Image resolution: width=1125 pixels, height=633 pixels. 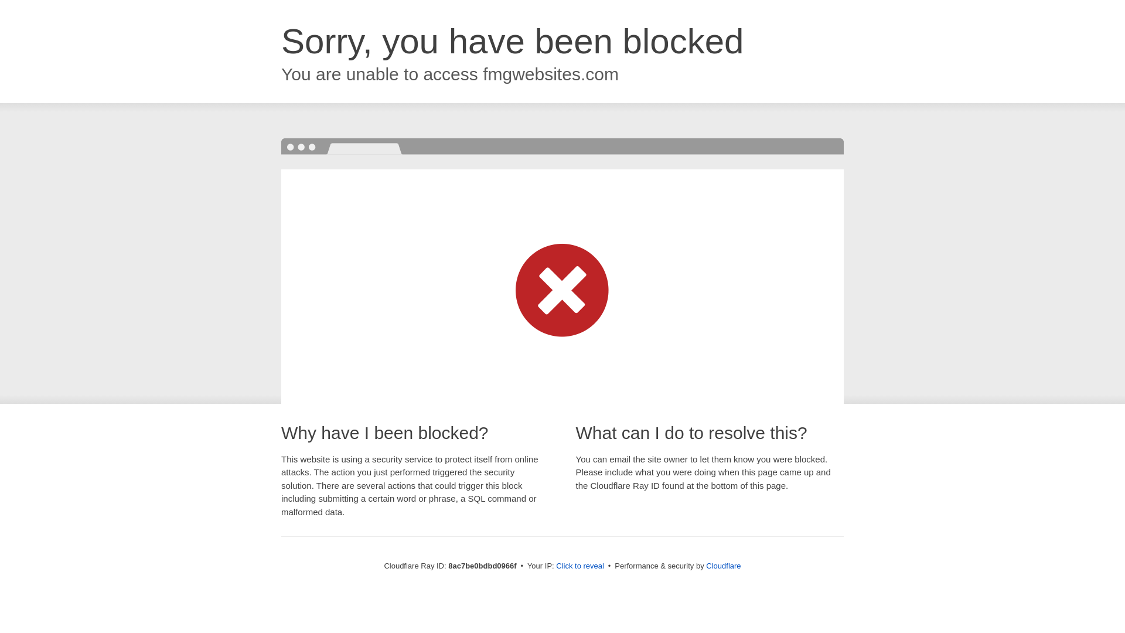 What do you see at coordinates (580, 566) in the screenshot?
I see `Click to reveal` at bounding box center [580, 566].